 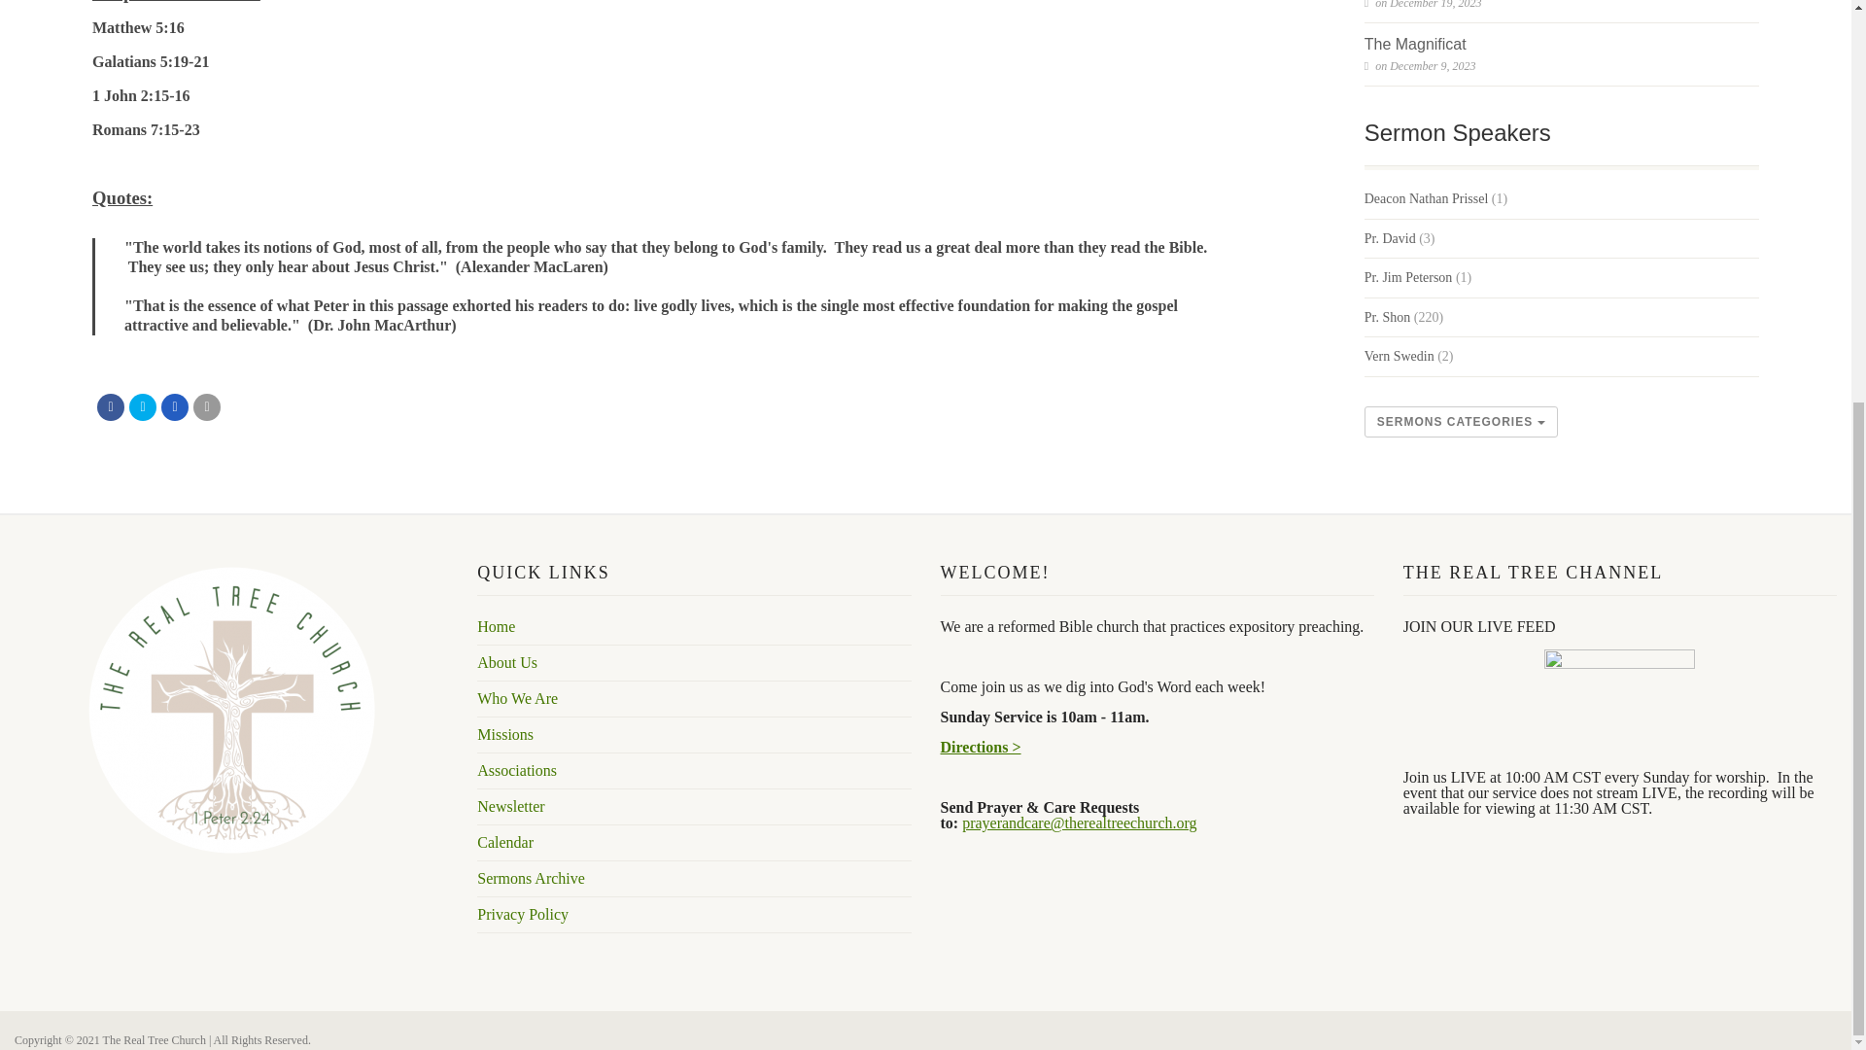 I want to click on Vern Swedin, so click(x=1399, y=356).